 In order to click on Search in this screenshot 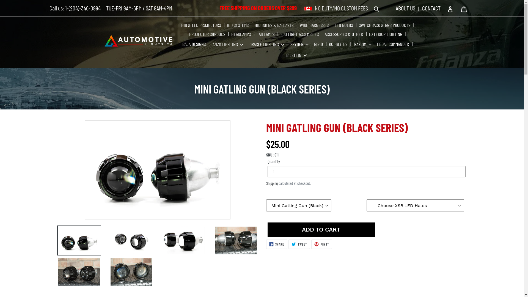, I will do `click(377, 9)`.